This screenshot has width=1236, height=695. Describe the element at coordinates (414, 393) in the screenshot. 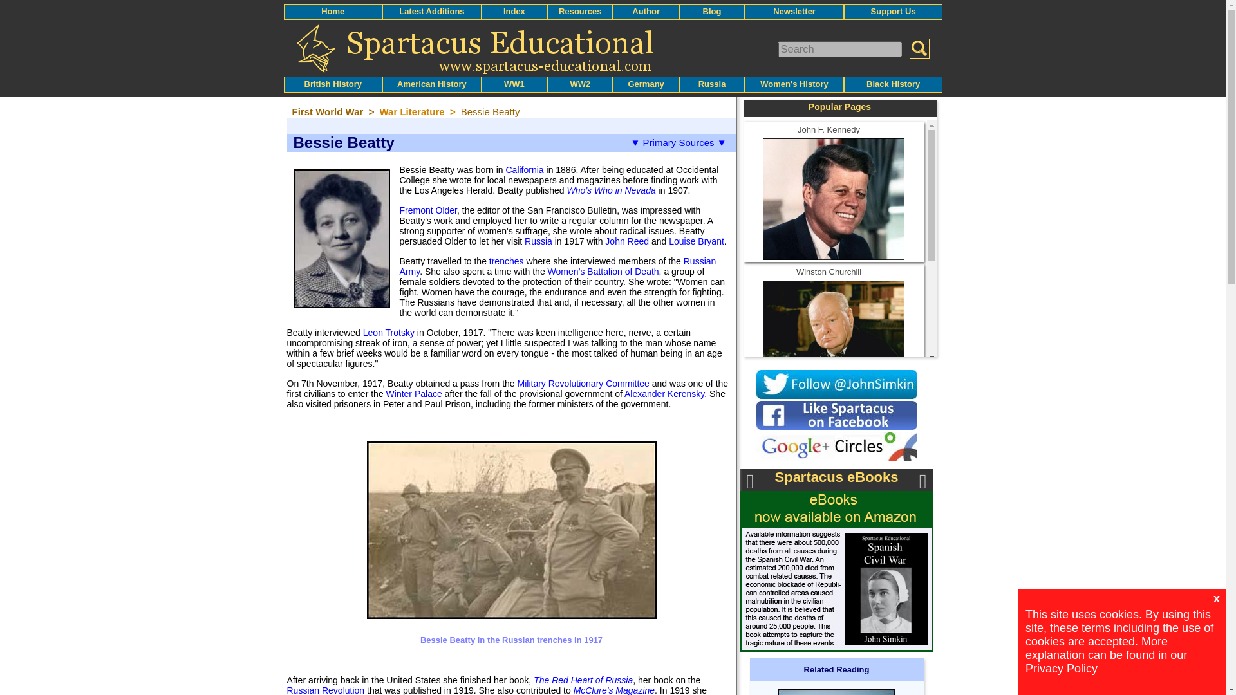

I see `Winter Palace` at that location.